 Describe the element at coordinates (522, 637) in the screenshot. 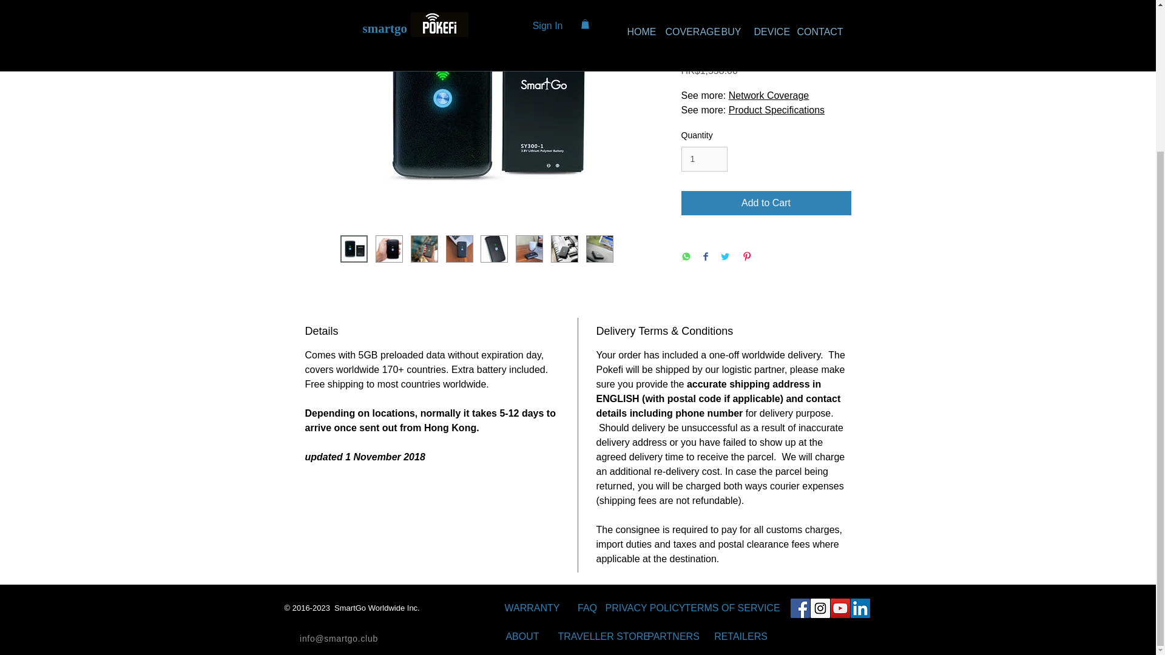

I see `ABOUT` at that location.